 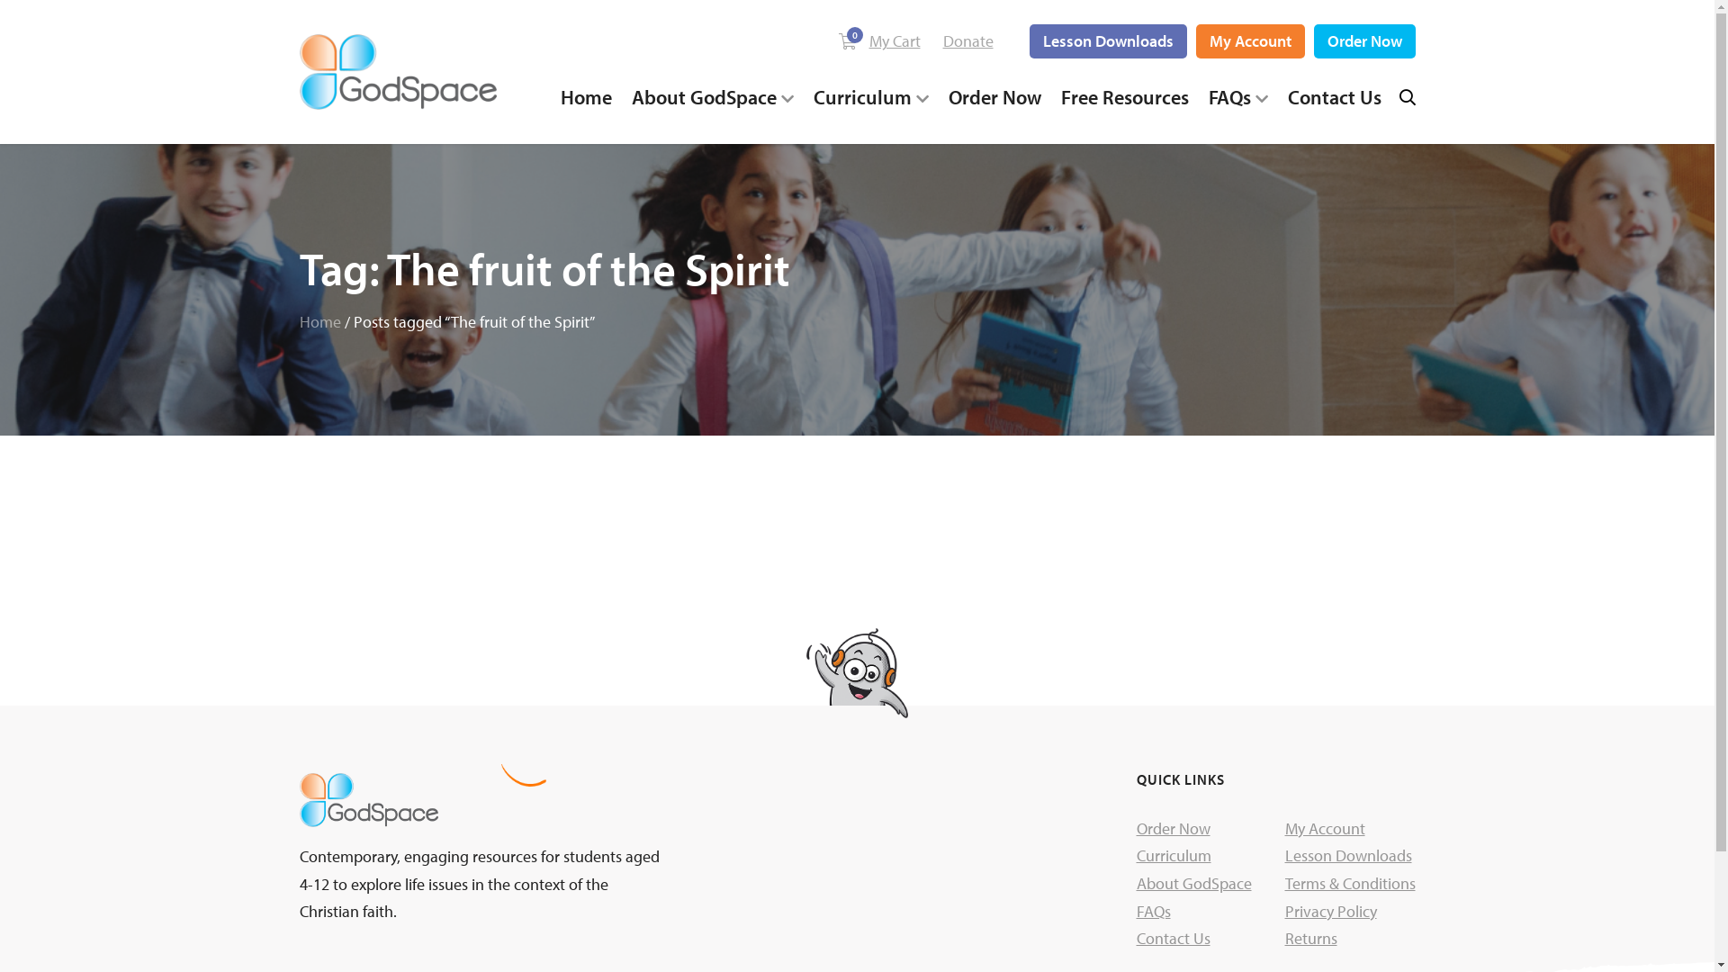 I want to click on 0
My Cart, so click(x=880, y=41).